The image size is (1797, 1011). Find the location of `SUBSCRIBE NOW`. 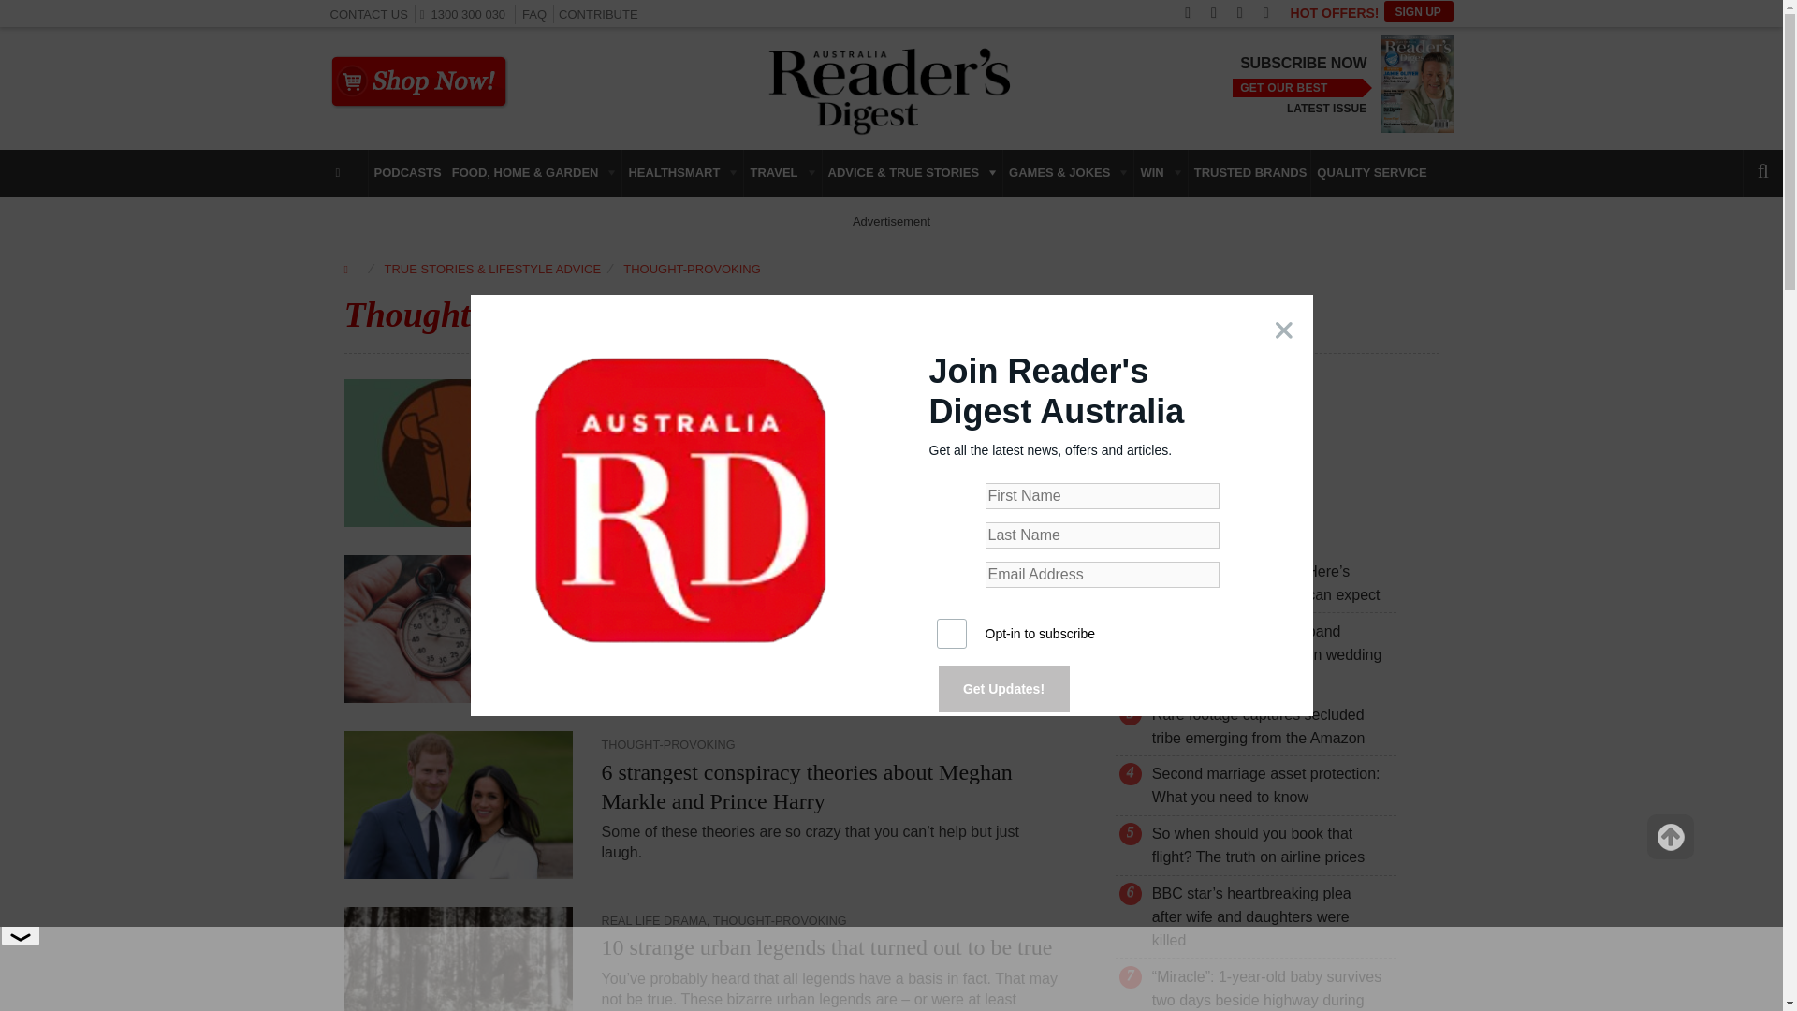

SUBSCRIBE NOW is located at coordinates (1303, 64).